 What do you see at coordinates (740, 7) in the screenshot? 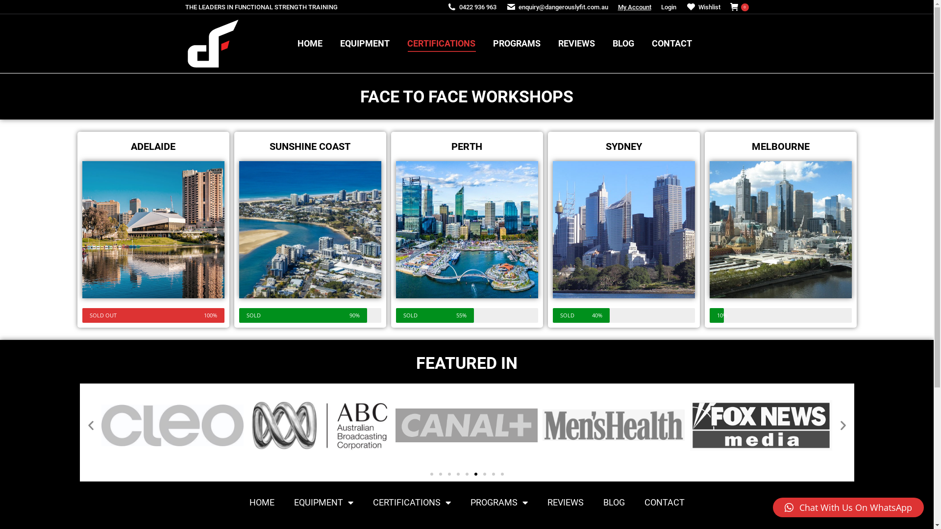
I see ` 0` at bounding box center [740, 7].